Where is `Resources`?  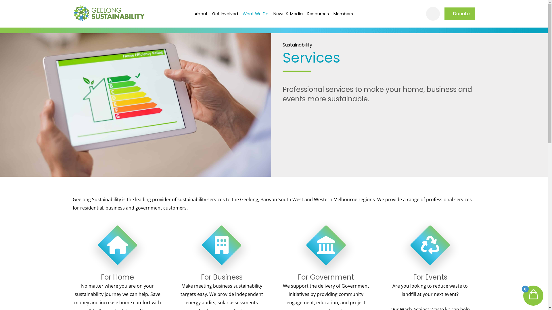
Resources is located at coordinates (318, 14).